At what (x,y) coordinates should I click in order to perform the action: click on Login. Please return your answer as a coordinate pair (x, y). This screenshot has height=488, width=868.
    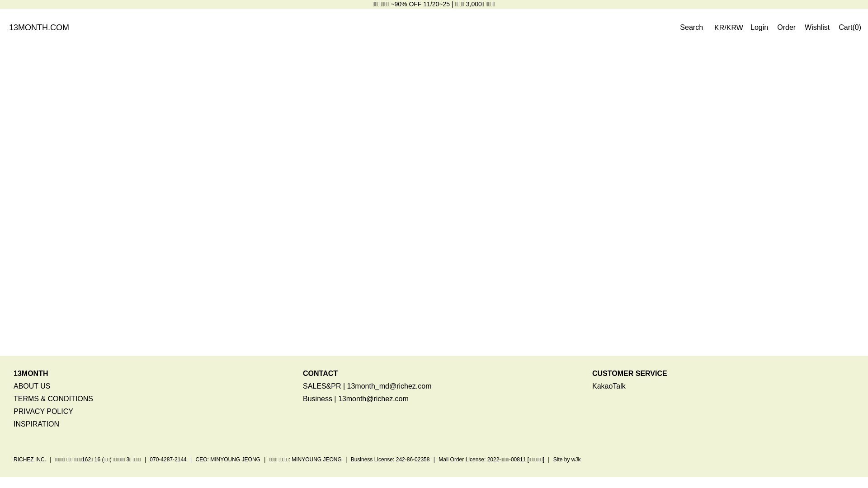
    Looking at the image, I should click on (759, 27).